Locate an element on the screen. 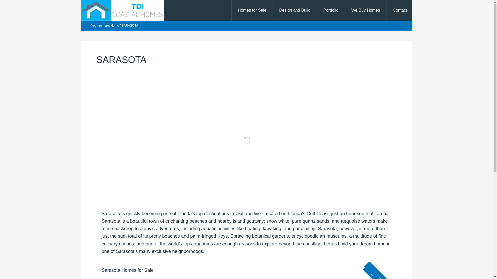 The height and width of the screenshot is (279, 497). Contact is located at coordinates (399, 10).